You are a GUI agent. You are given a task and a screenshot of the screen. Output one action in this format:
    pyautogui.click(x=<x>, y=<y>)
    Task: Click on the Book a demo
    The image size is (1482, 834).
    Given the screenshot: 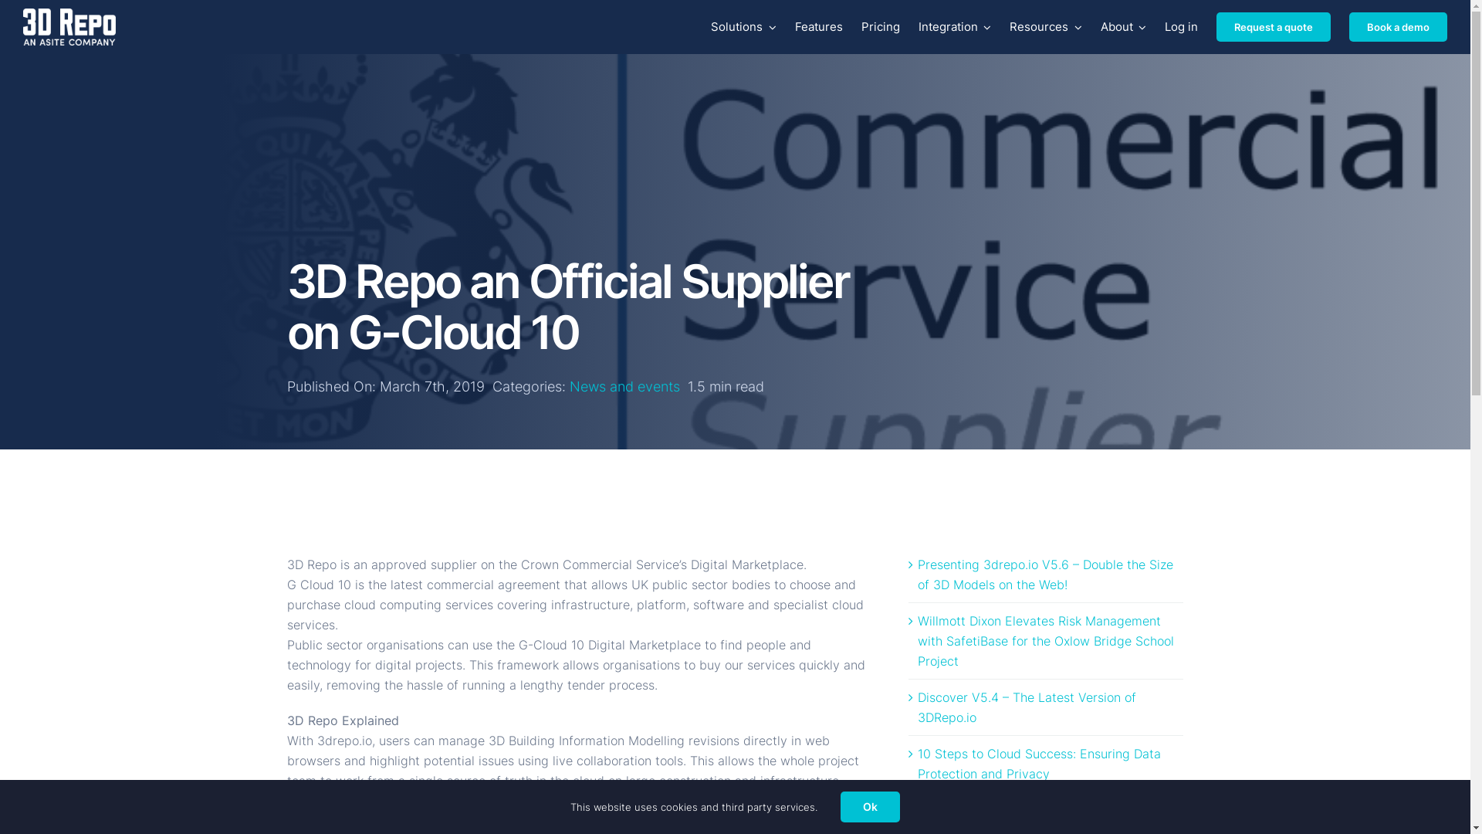 What is the action you would take?
    pyautogui.click(x=1399, y=27)
    